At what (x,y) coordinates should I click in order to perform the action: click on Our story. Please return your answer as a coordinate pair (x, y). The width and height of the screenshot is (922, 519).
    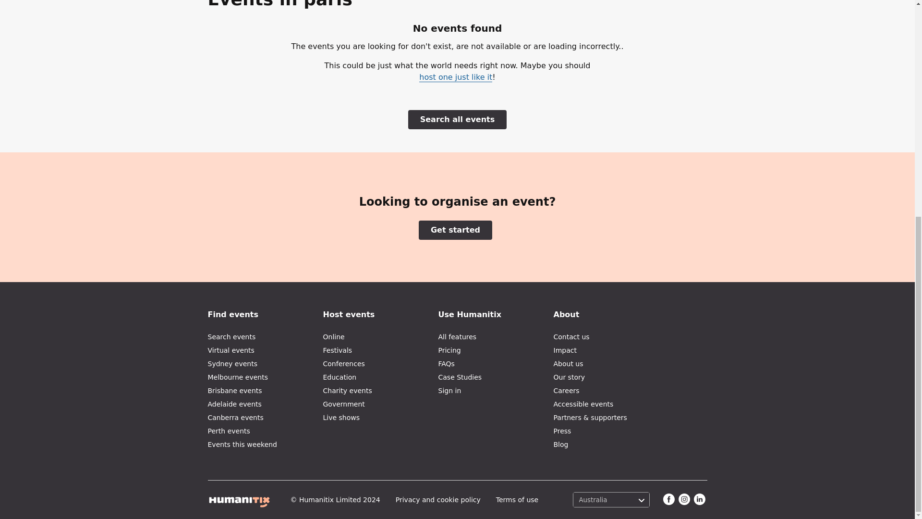
    Looking at the image, I should click on (611, 379).